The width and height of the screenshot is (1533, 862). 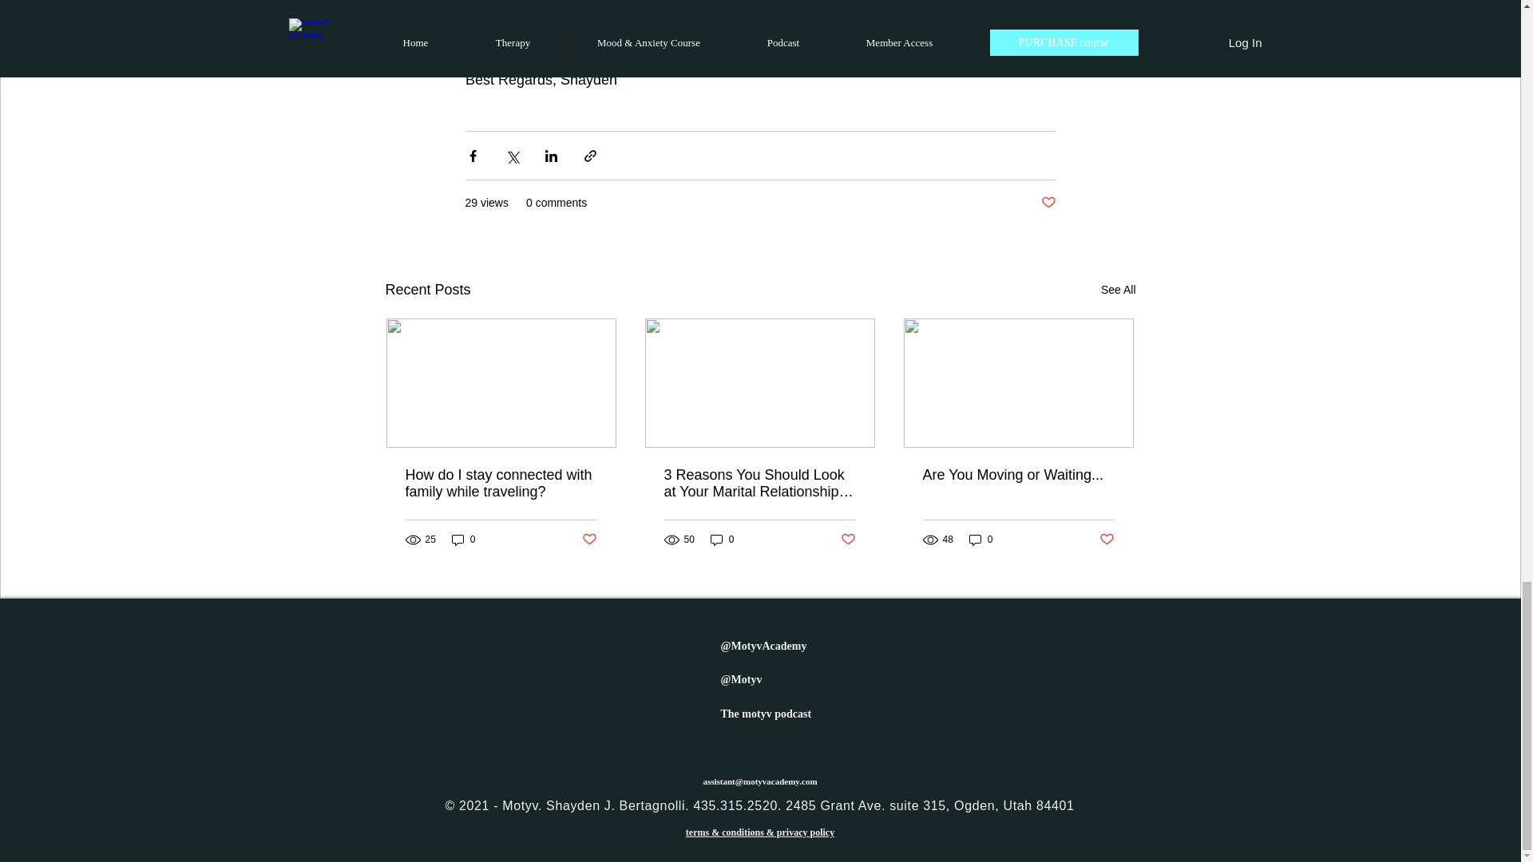 What do you see at coordinates (980, 540) in the screenshot?
I see `0` at bounding box center [980, 540].